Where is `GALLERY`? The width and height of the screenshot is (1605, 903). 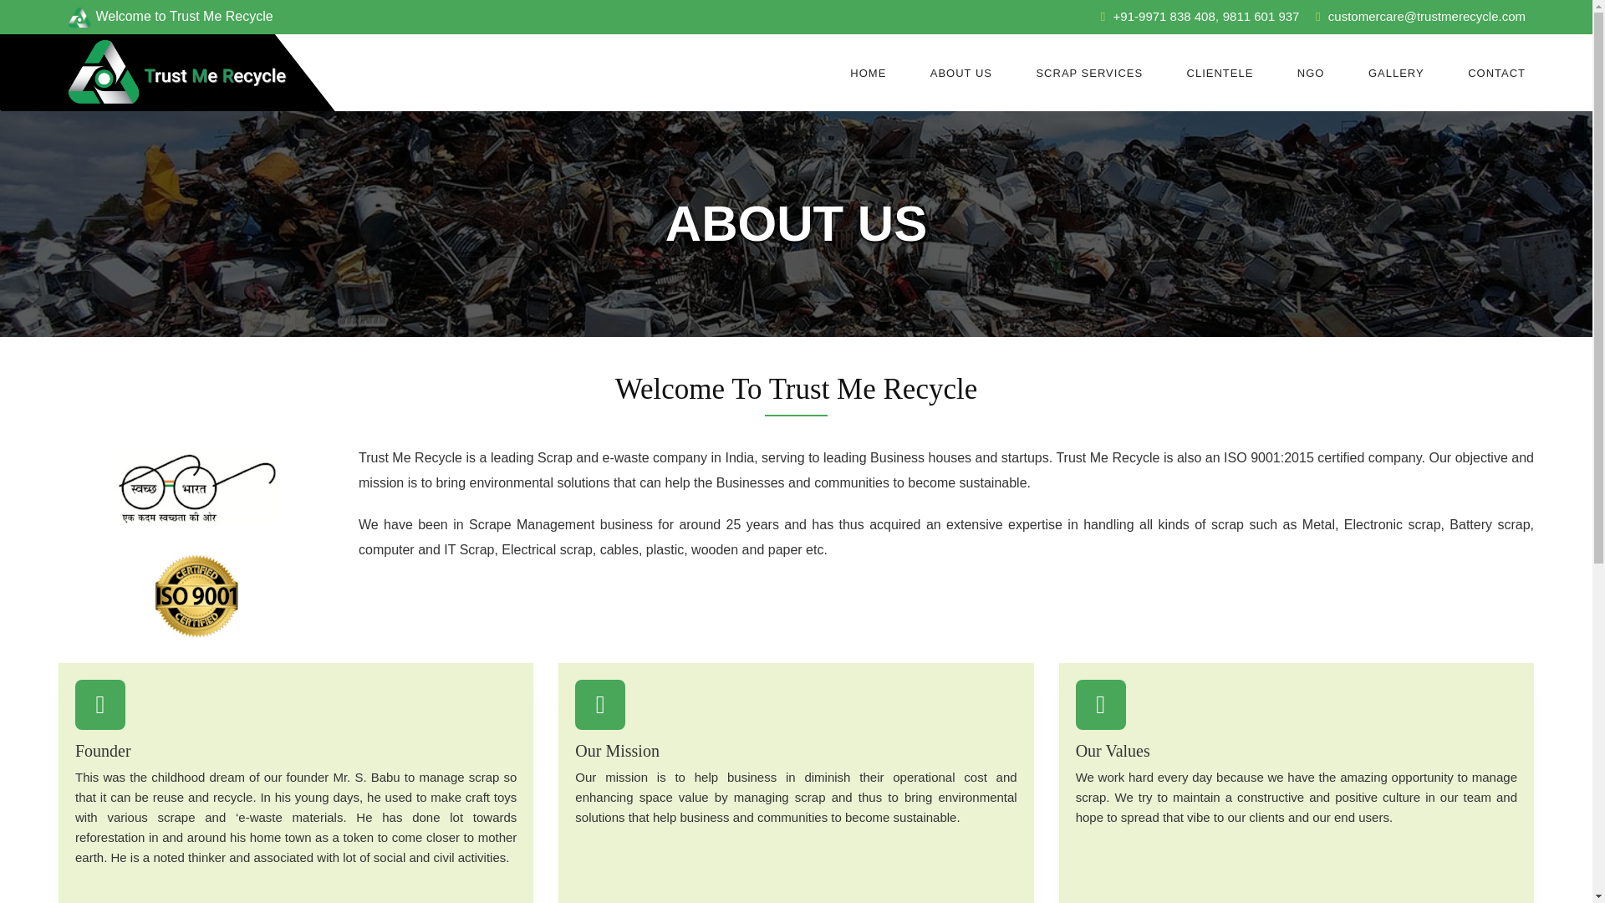 GALLERY is located at coordinates (1396, 72).